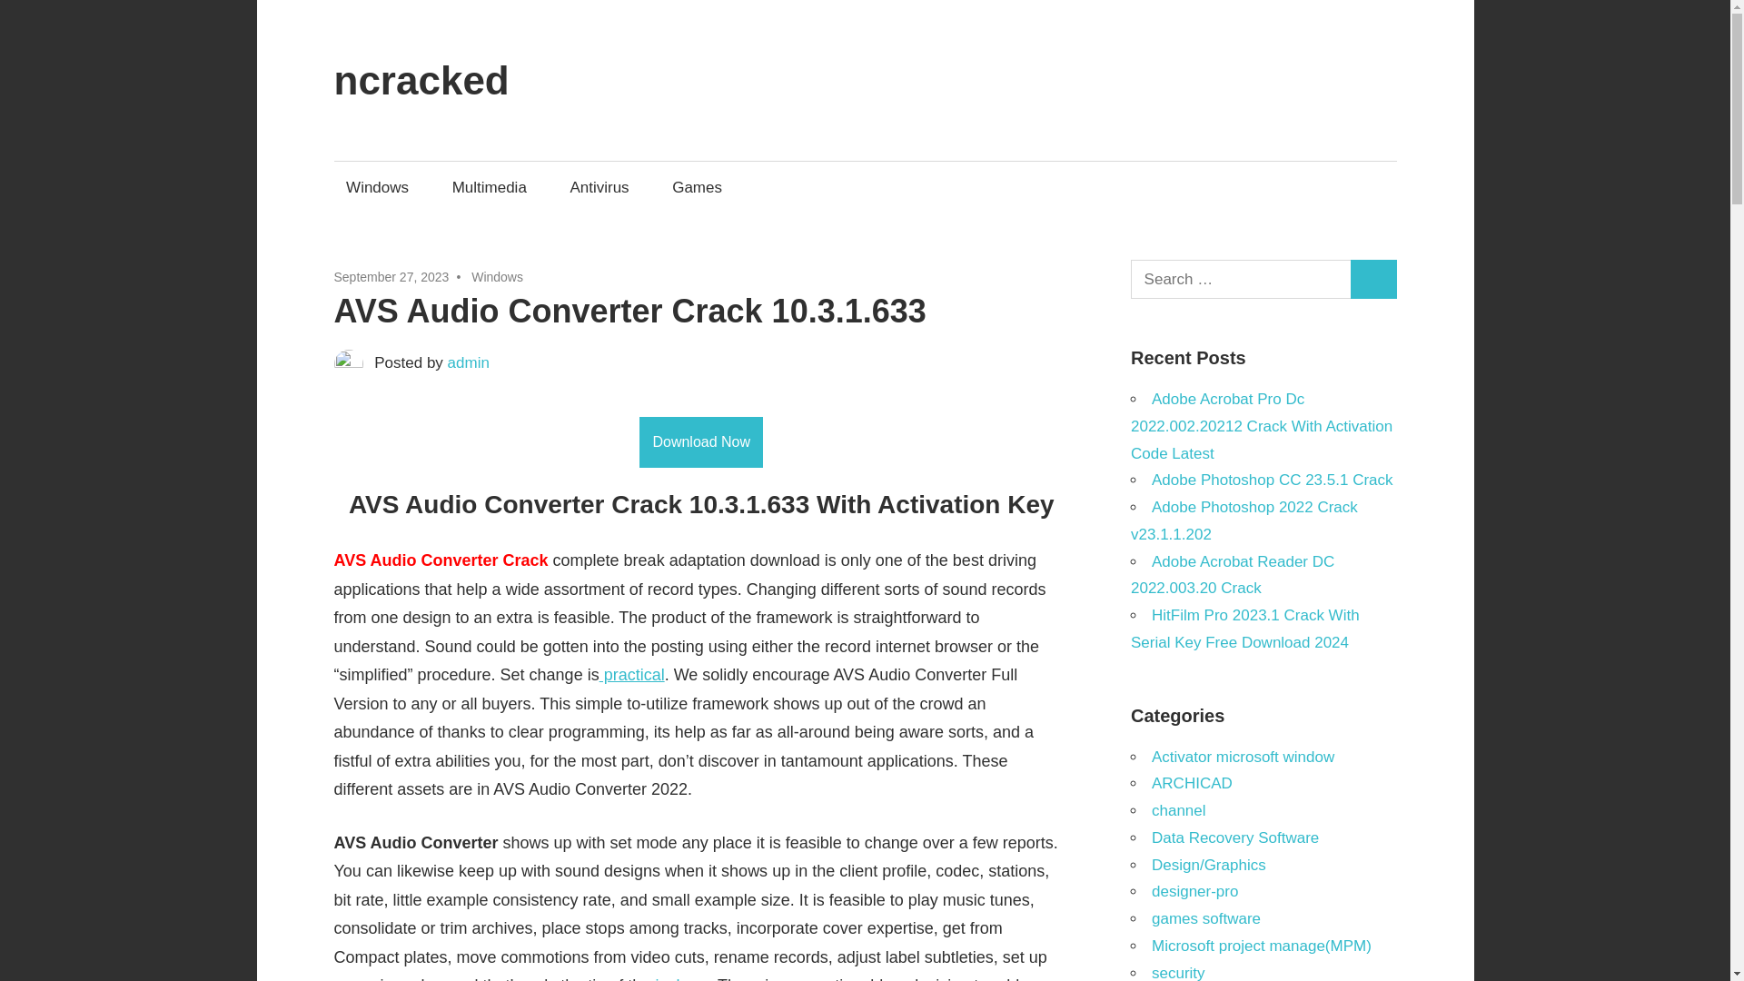  Describe the element at coordinates (469, 362) in the screenshot. I see `admin` at that location.